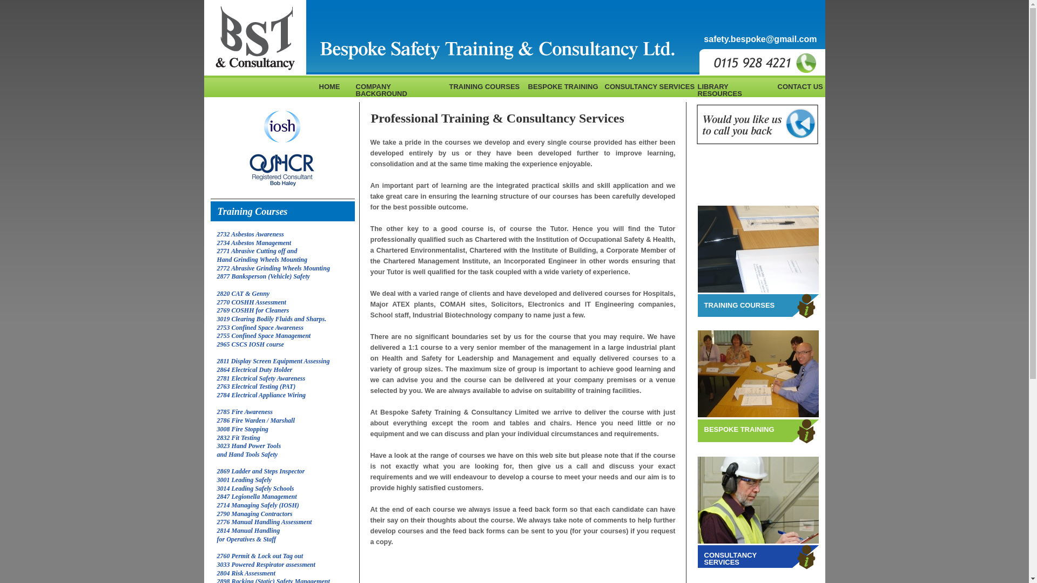 The height and width of the screenshot is (583, 1037). What do you see at coordinates (254, 514) in the screenshot?
I see `2790 Managing Contractors` at bounding box center [254, 514].